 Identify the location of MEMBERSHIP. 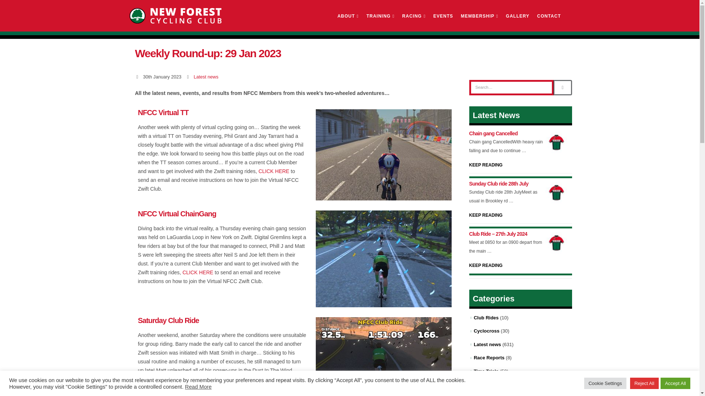
(480, 16).